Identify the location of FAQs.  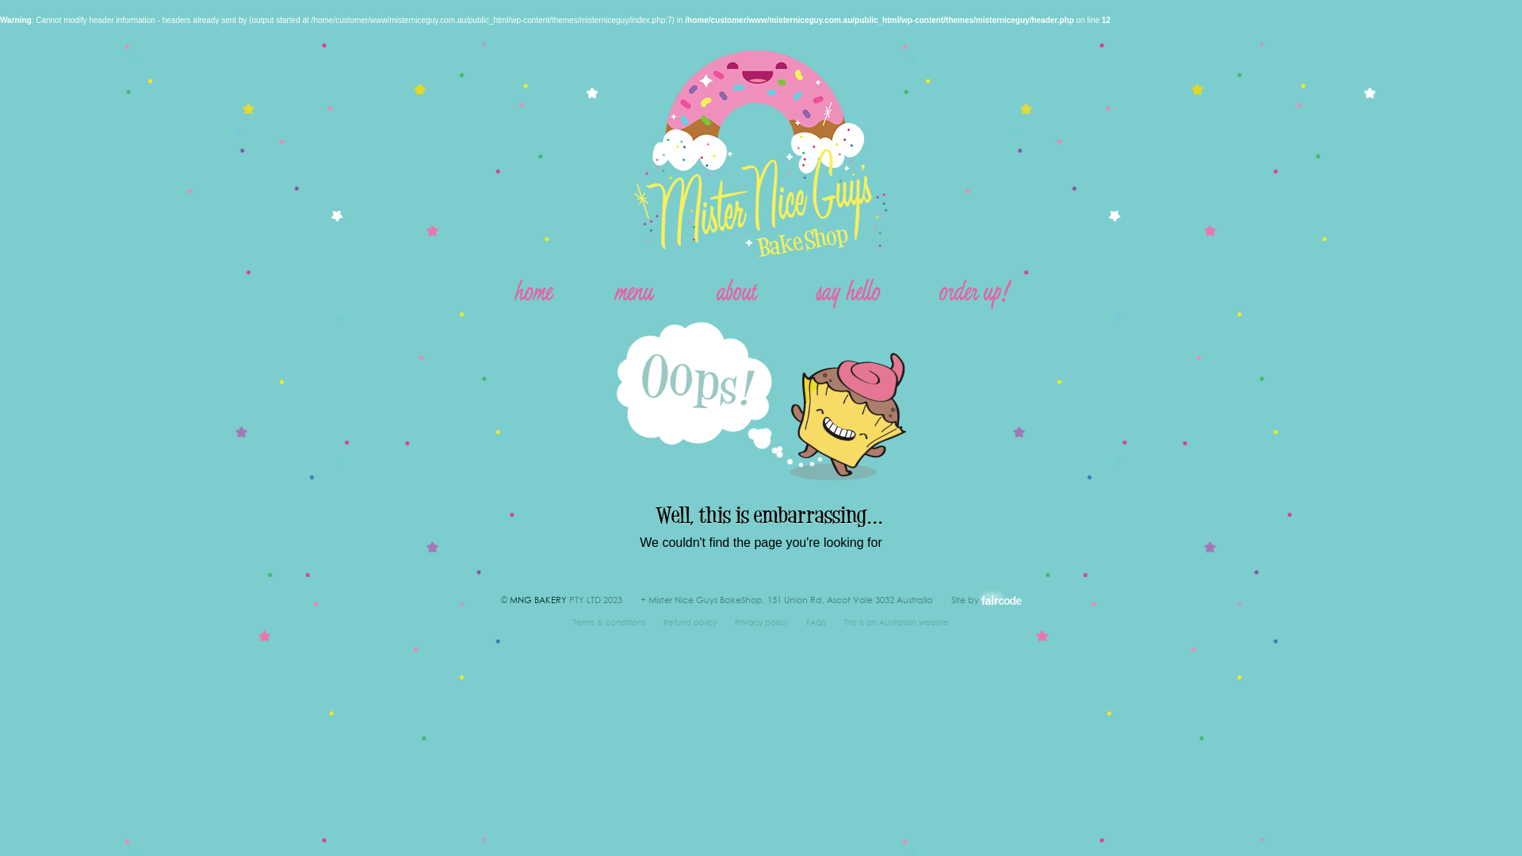
(816, 622).